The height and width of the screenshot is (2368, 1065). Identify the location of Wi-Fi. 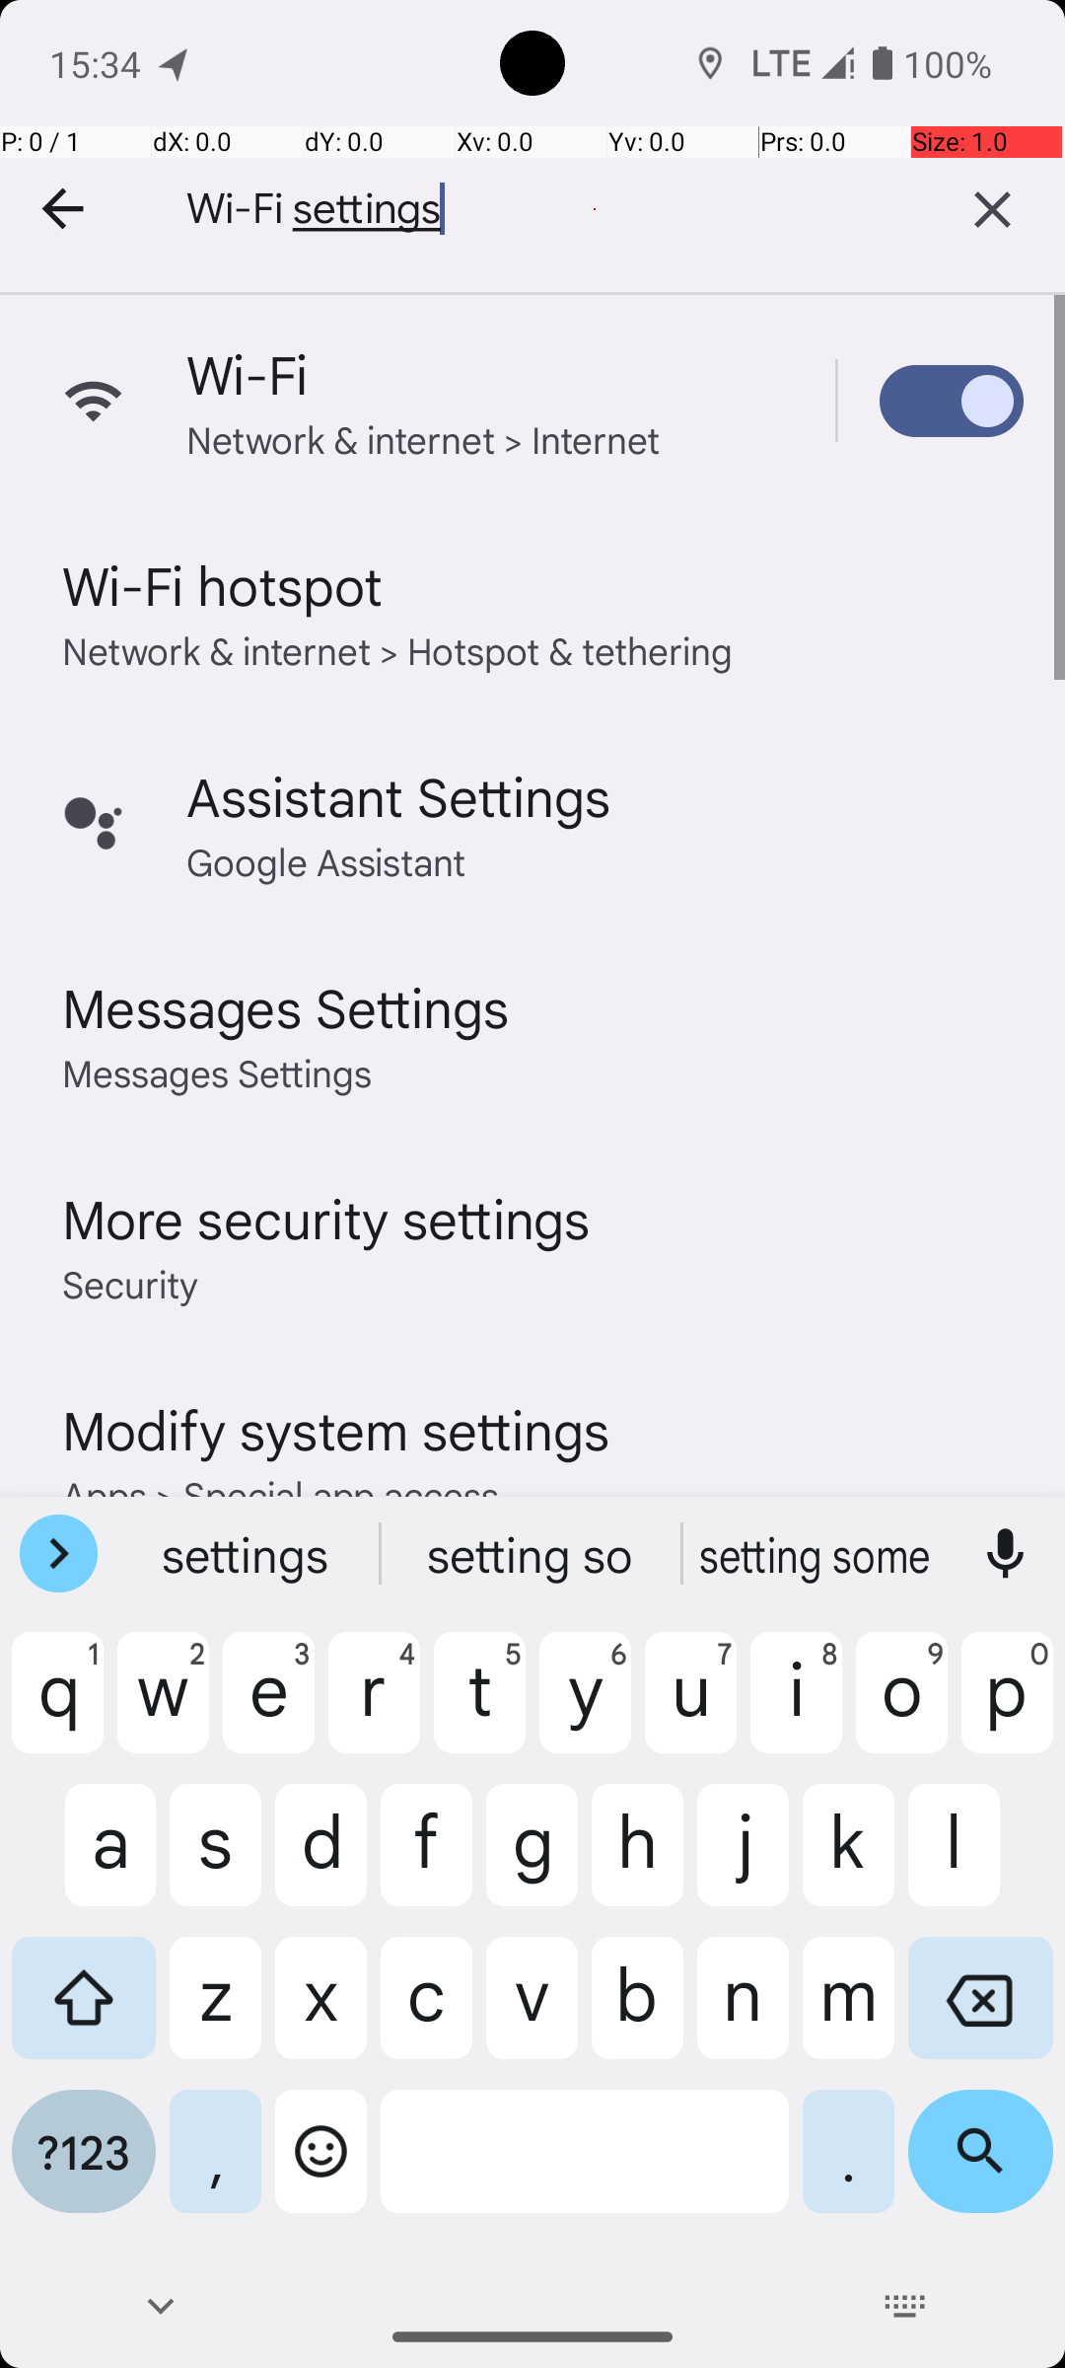
(248, 373).